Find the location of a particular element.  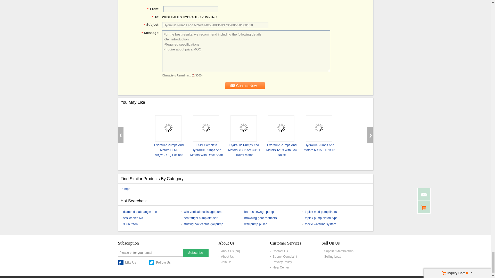

Subscribe is located at coordinates (195, 252).